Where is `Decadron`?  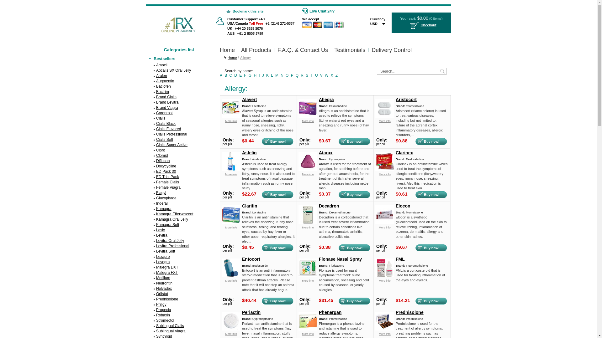 Decadron is located at coordinates (308, 223).